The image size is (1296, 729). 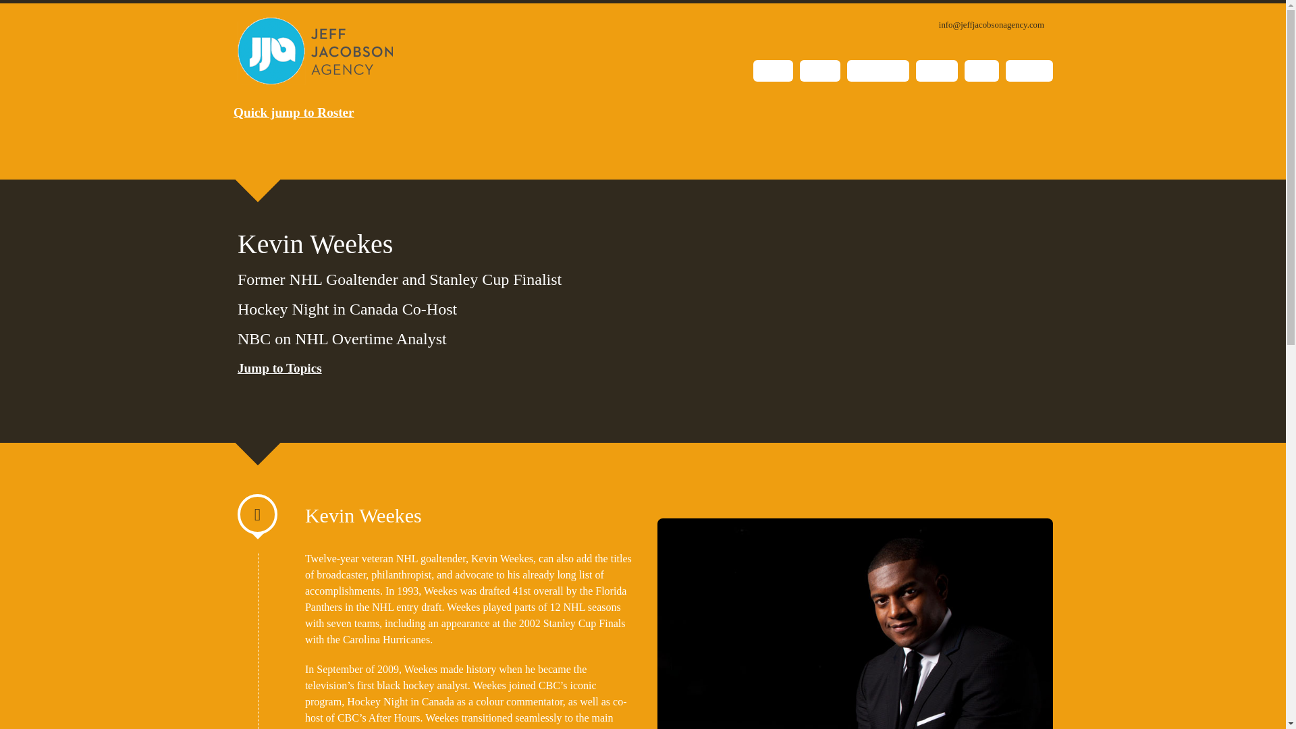 I want to click on Influencers, so click(x=878, y=70).